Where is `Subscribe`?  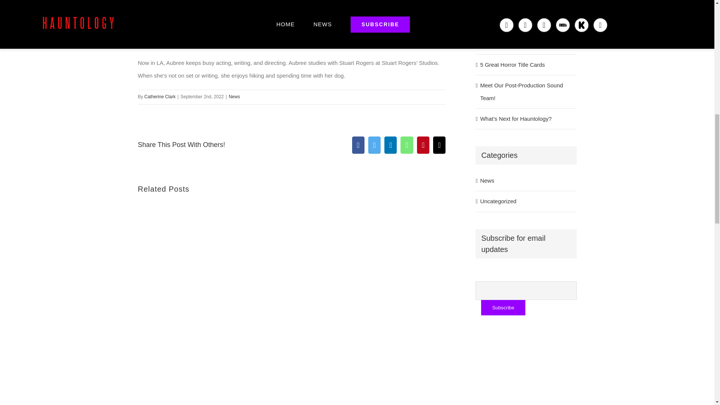
Subscribe is located at coordinates (502, 307).